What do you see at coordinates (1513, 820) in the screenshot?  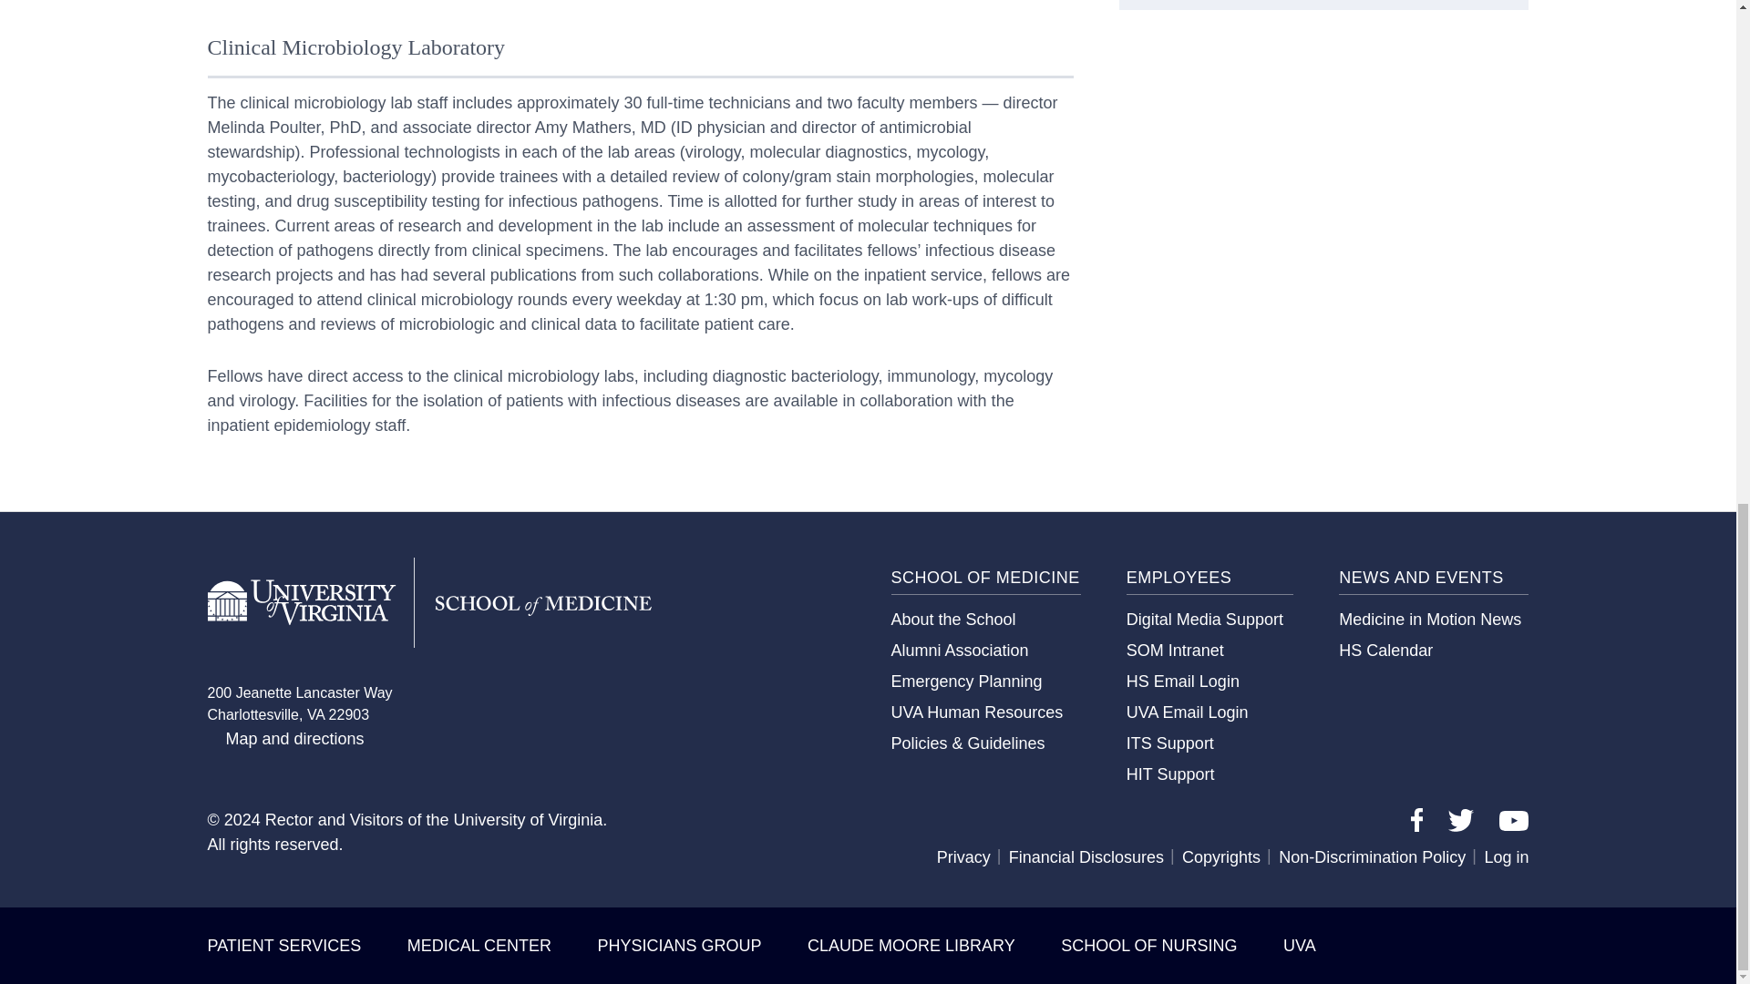 I see `youtube` at bounding box center [1513, 820].